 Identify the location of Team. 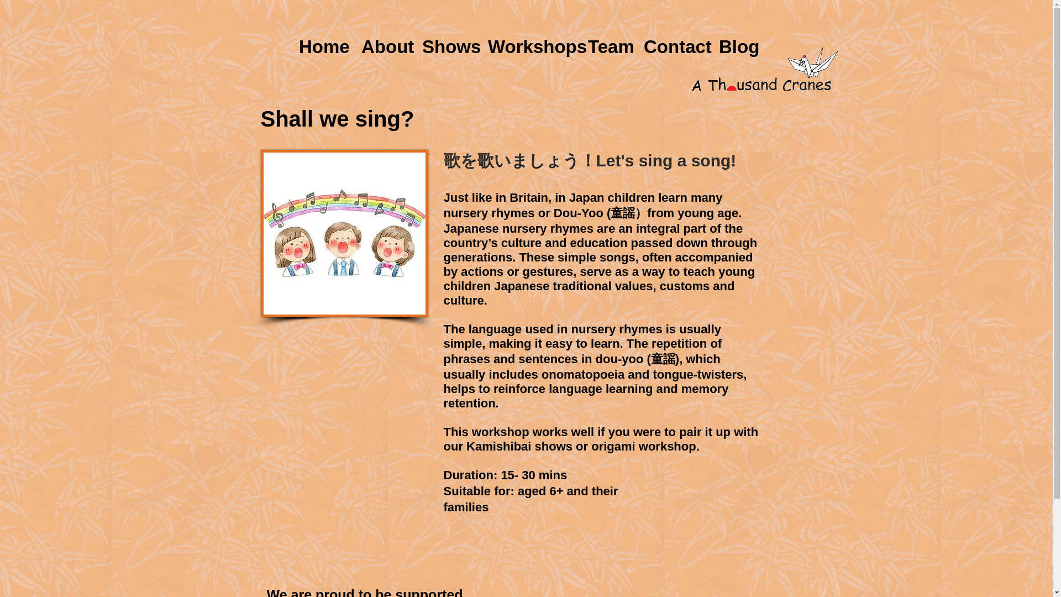
(607, 46).